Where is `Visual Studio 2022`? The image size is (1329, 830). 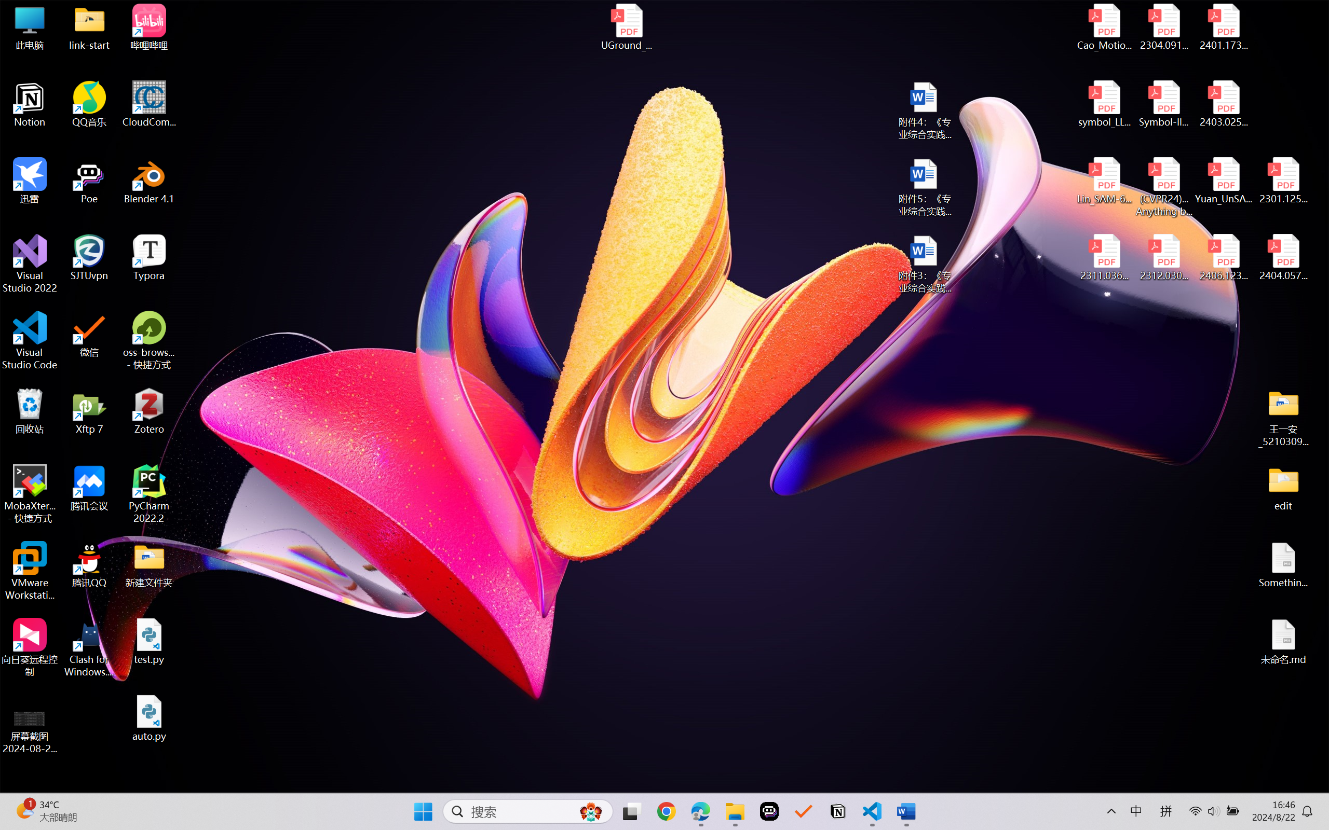 Visual Studio 2022 is located at coordinates (30, 264).